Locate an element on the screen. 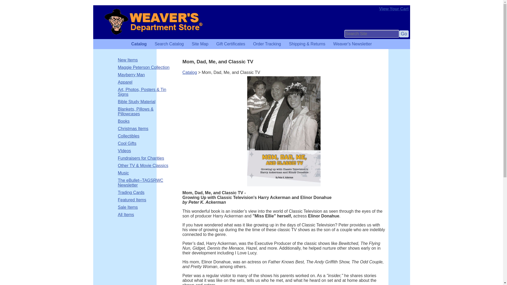 Image resolution: width=507 pixels, height=285 pixels. Featured Items is located at coordinates (132, 200).